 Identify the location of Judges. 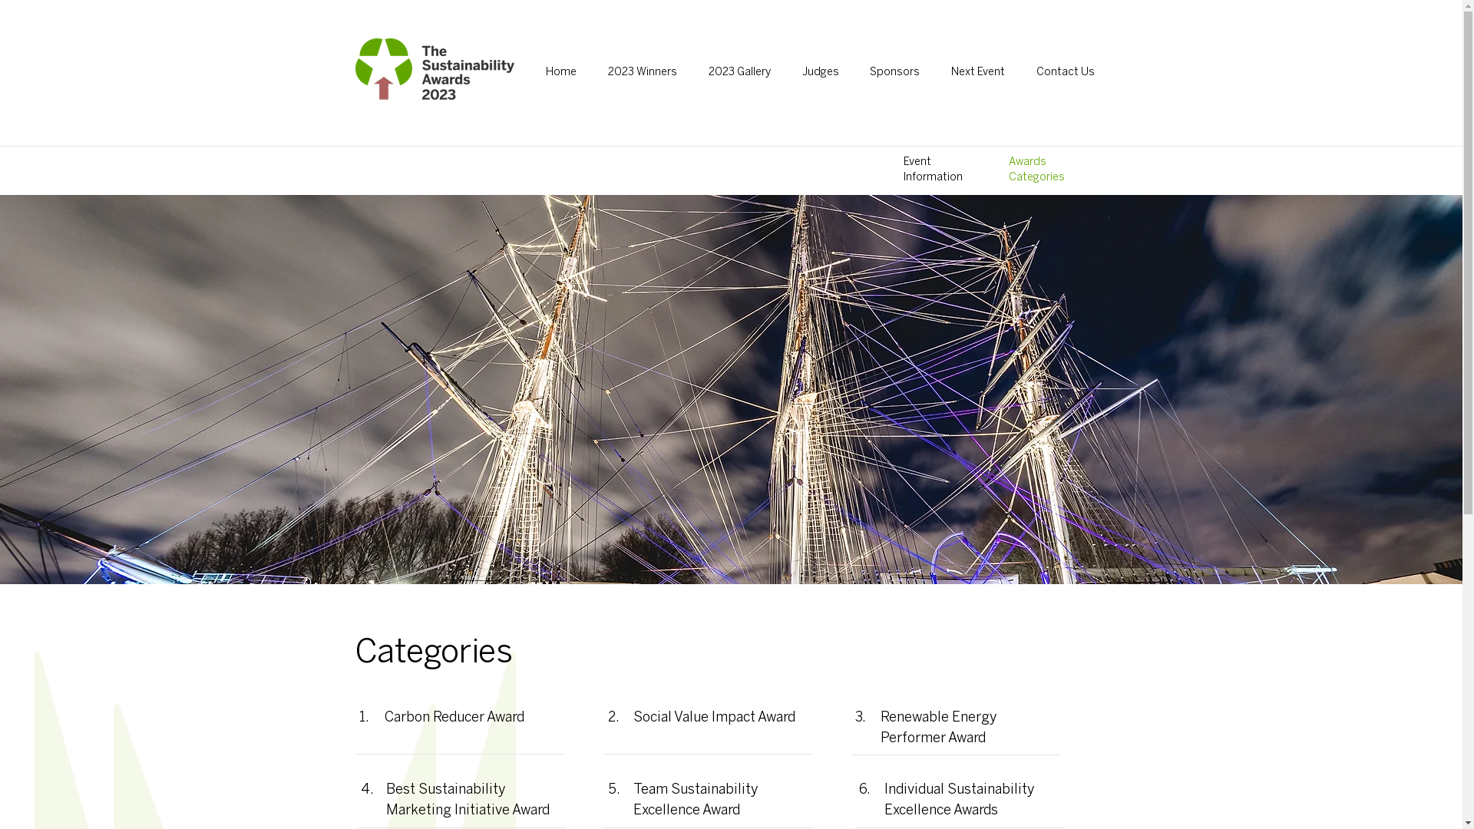
(820, 72).